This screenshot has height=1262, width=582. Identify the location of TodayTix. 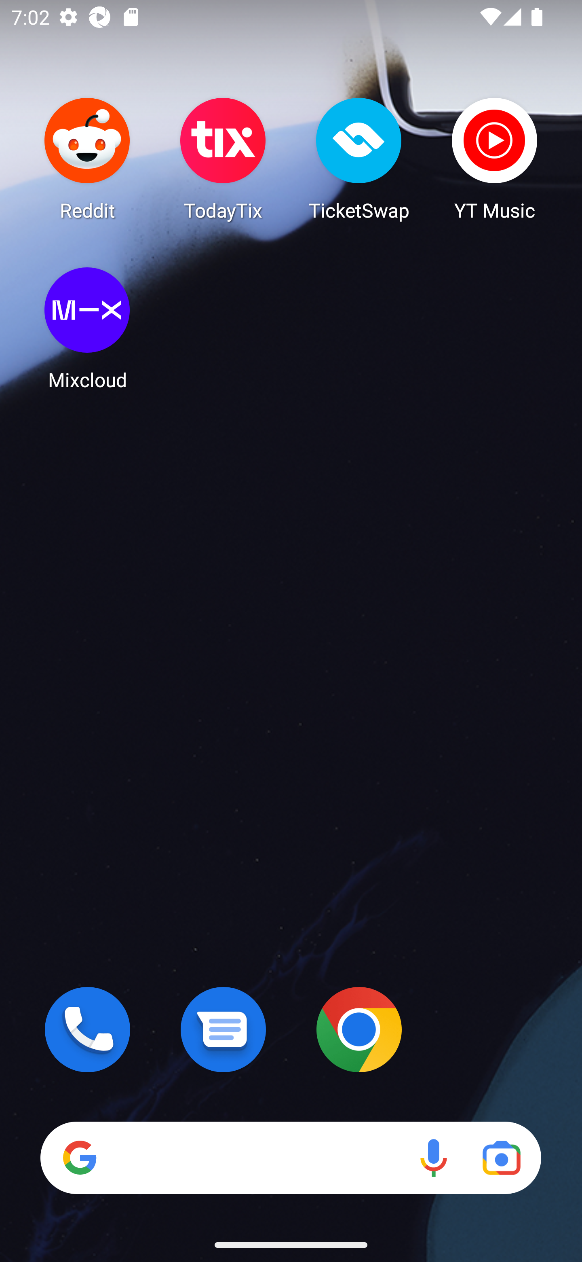
(223, 159).